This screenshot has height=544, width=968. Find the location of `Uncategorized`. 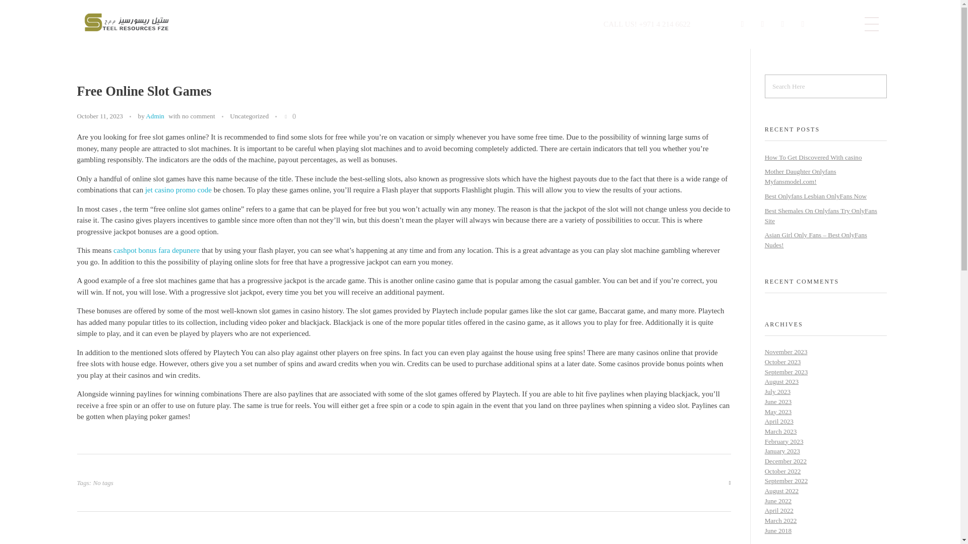

Uncategorized is located at coordinates (249, 116).